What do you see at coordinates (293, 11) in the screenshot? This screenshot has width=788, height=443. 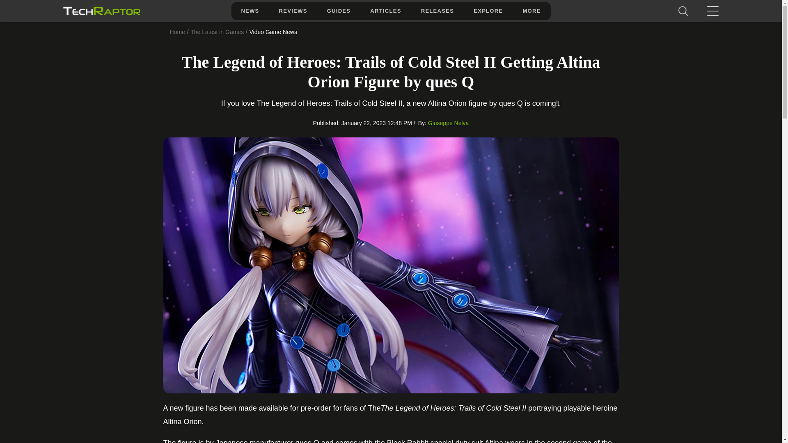 I see `REVIEWS` at bounding box center [293, 11].